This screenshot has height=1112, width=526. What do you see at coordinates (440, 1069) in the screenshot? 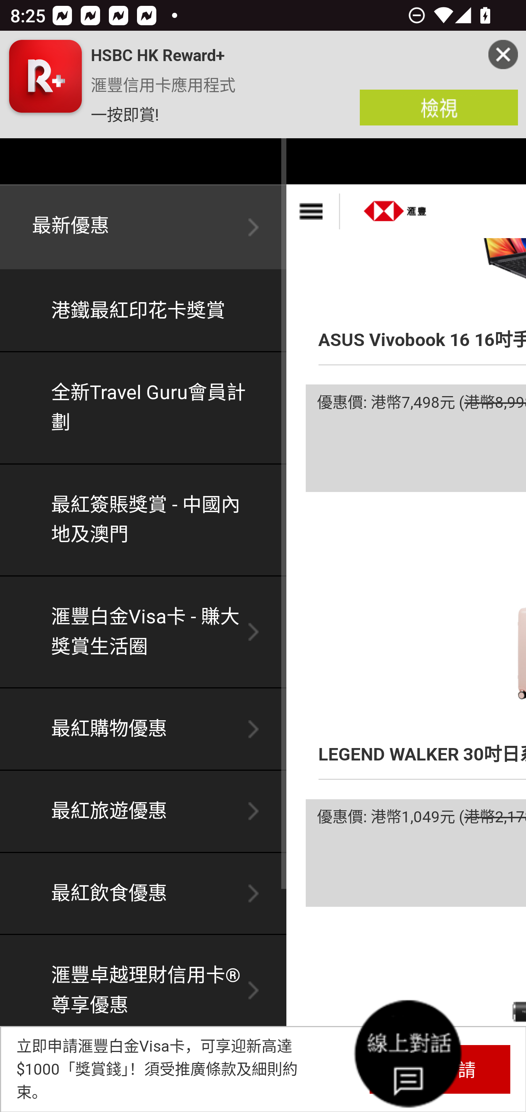
I see `立即申請` at bounding box center [440, 1069].